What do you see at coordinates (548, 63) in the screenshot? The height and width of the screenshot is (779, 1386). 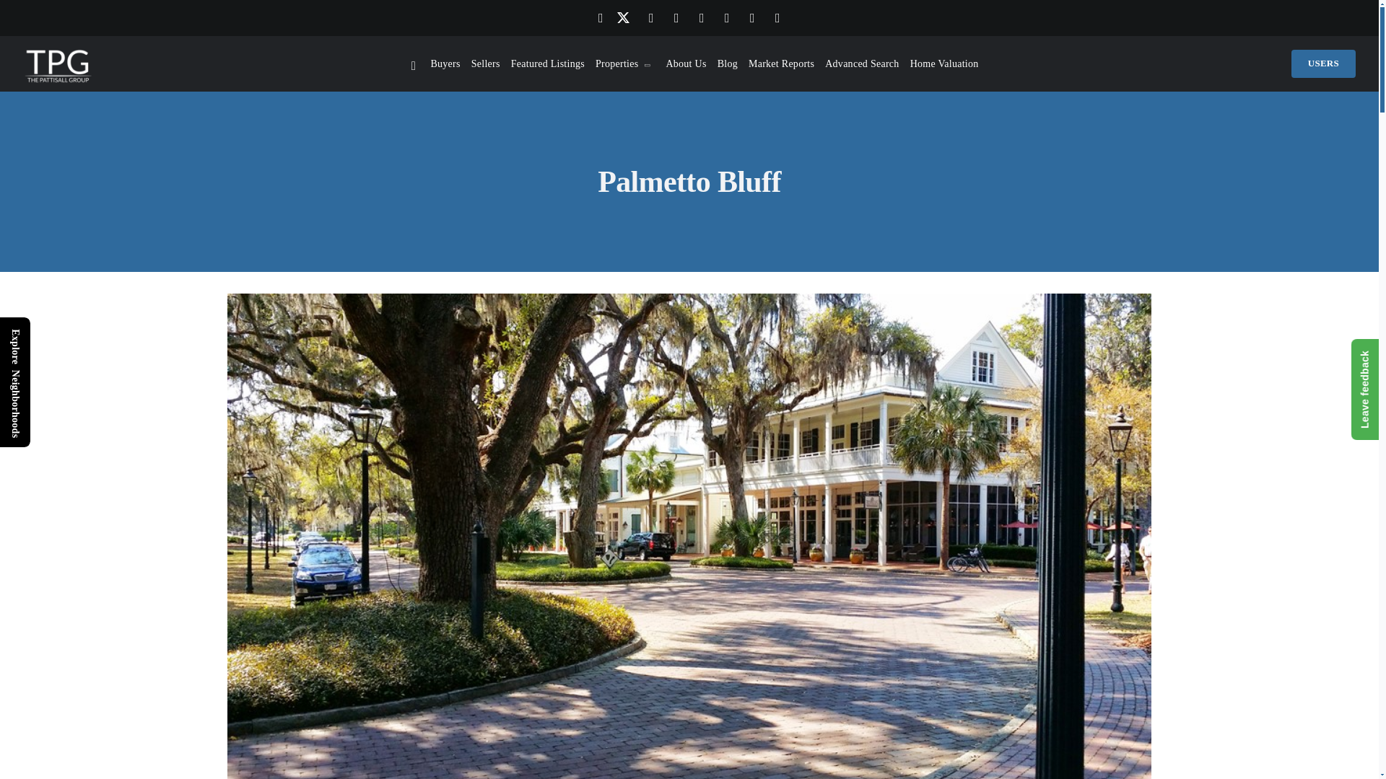 I see `Featured Listings` at bounding box center [548, 63].